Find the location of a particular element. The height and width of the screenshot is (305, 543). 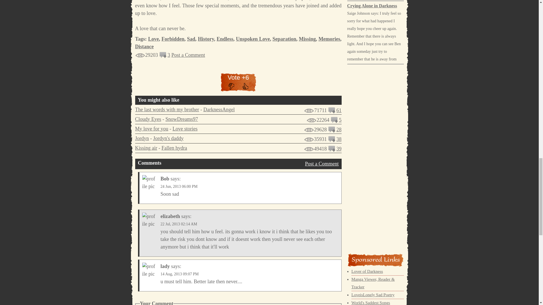

Post a Comment is located at coordinates (188, 55).